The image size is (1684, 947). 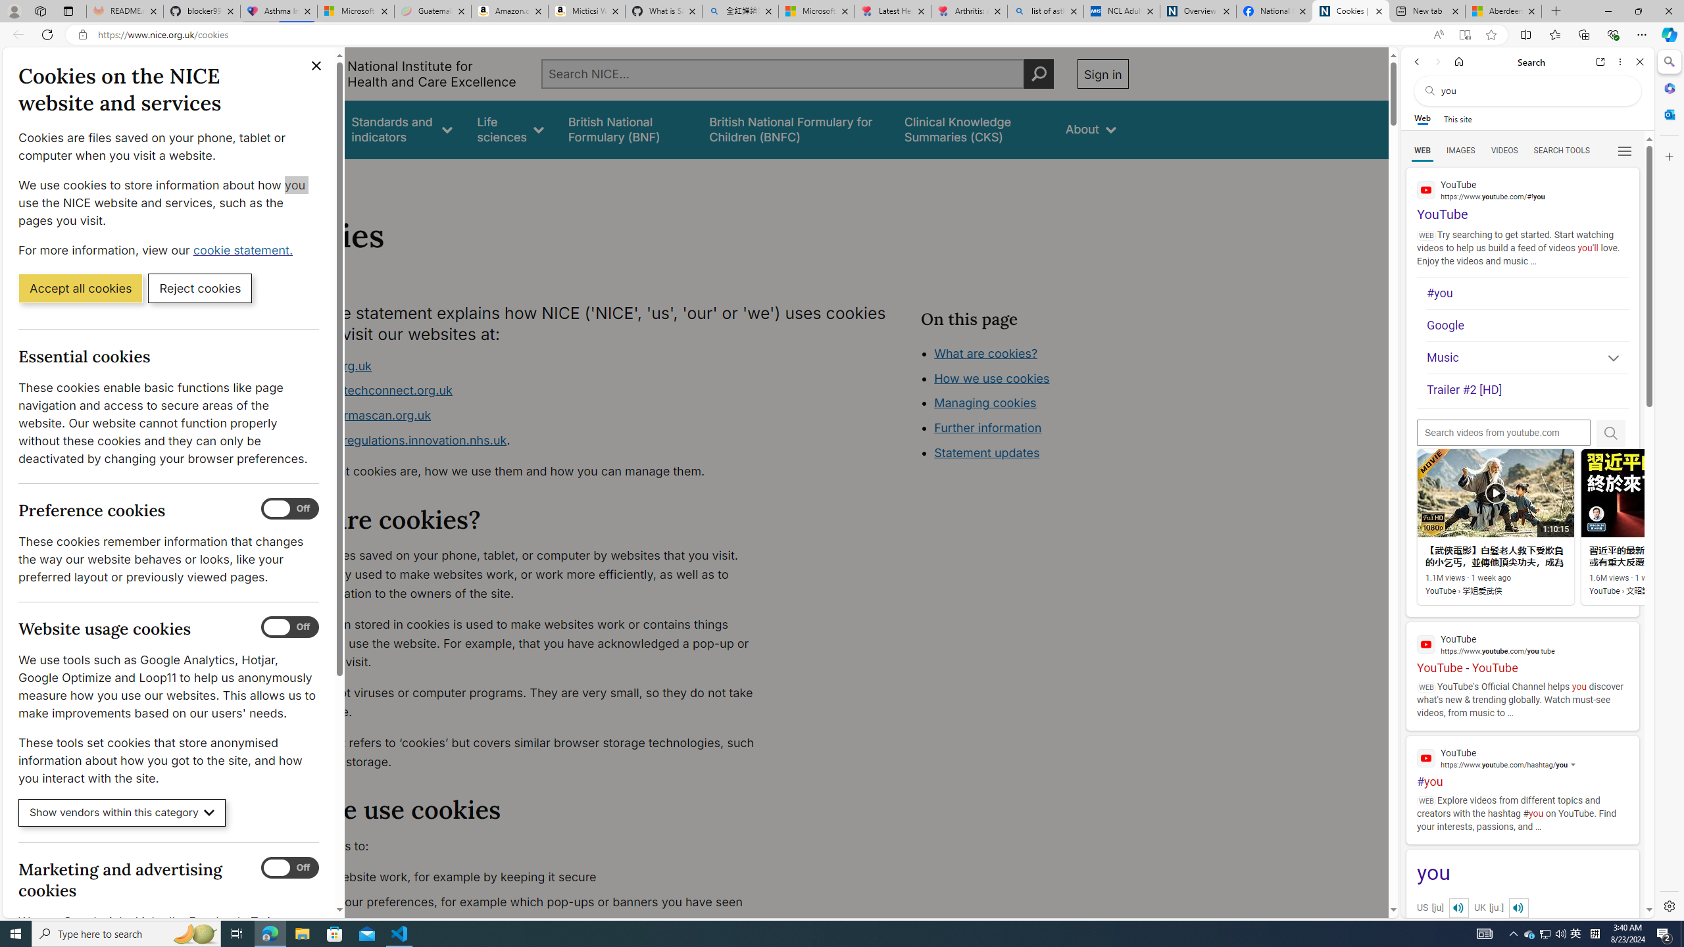 What do you see at coordinates (1518, 908) in the screenshot?
I see `Class: dict_pnIcon rms_img` at bounding box center [1518, 908].